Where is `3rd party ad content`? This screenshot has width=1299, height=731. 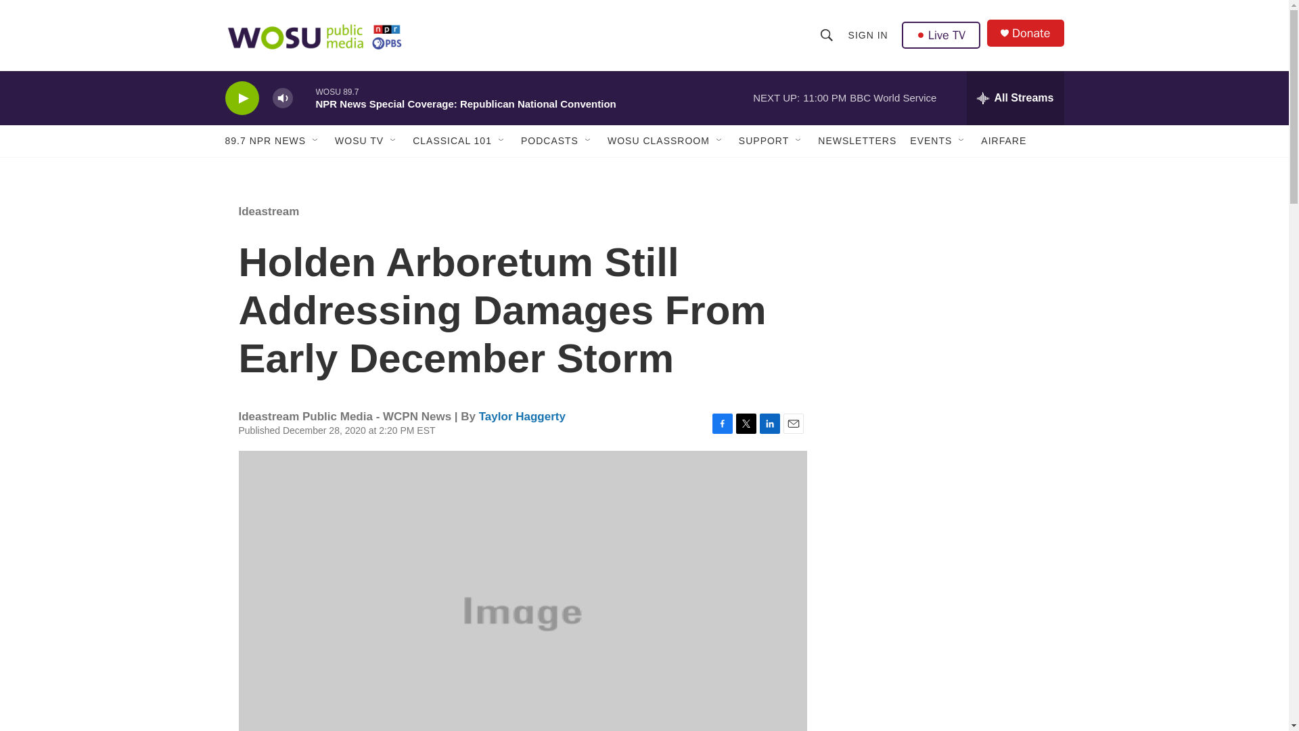
3rd party ad content is located at coordinates (948, 283).